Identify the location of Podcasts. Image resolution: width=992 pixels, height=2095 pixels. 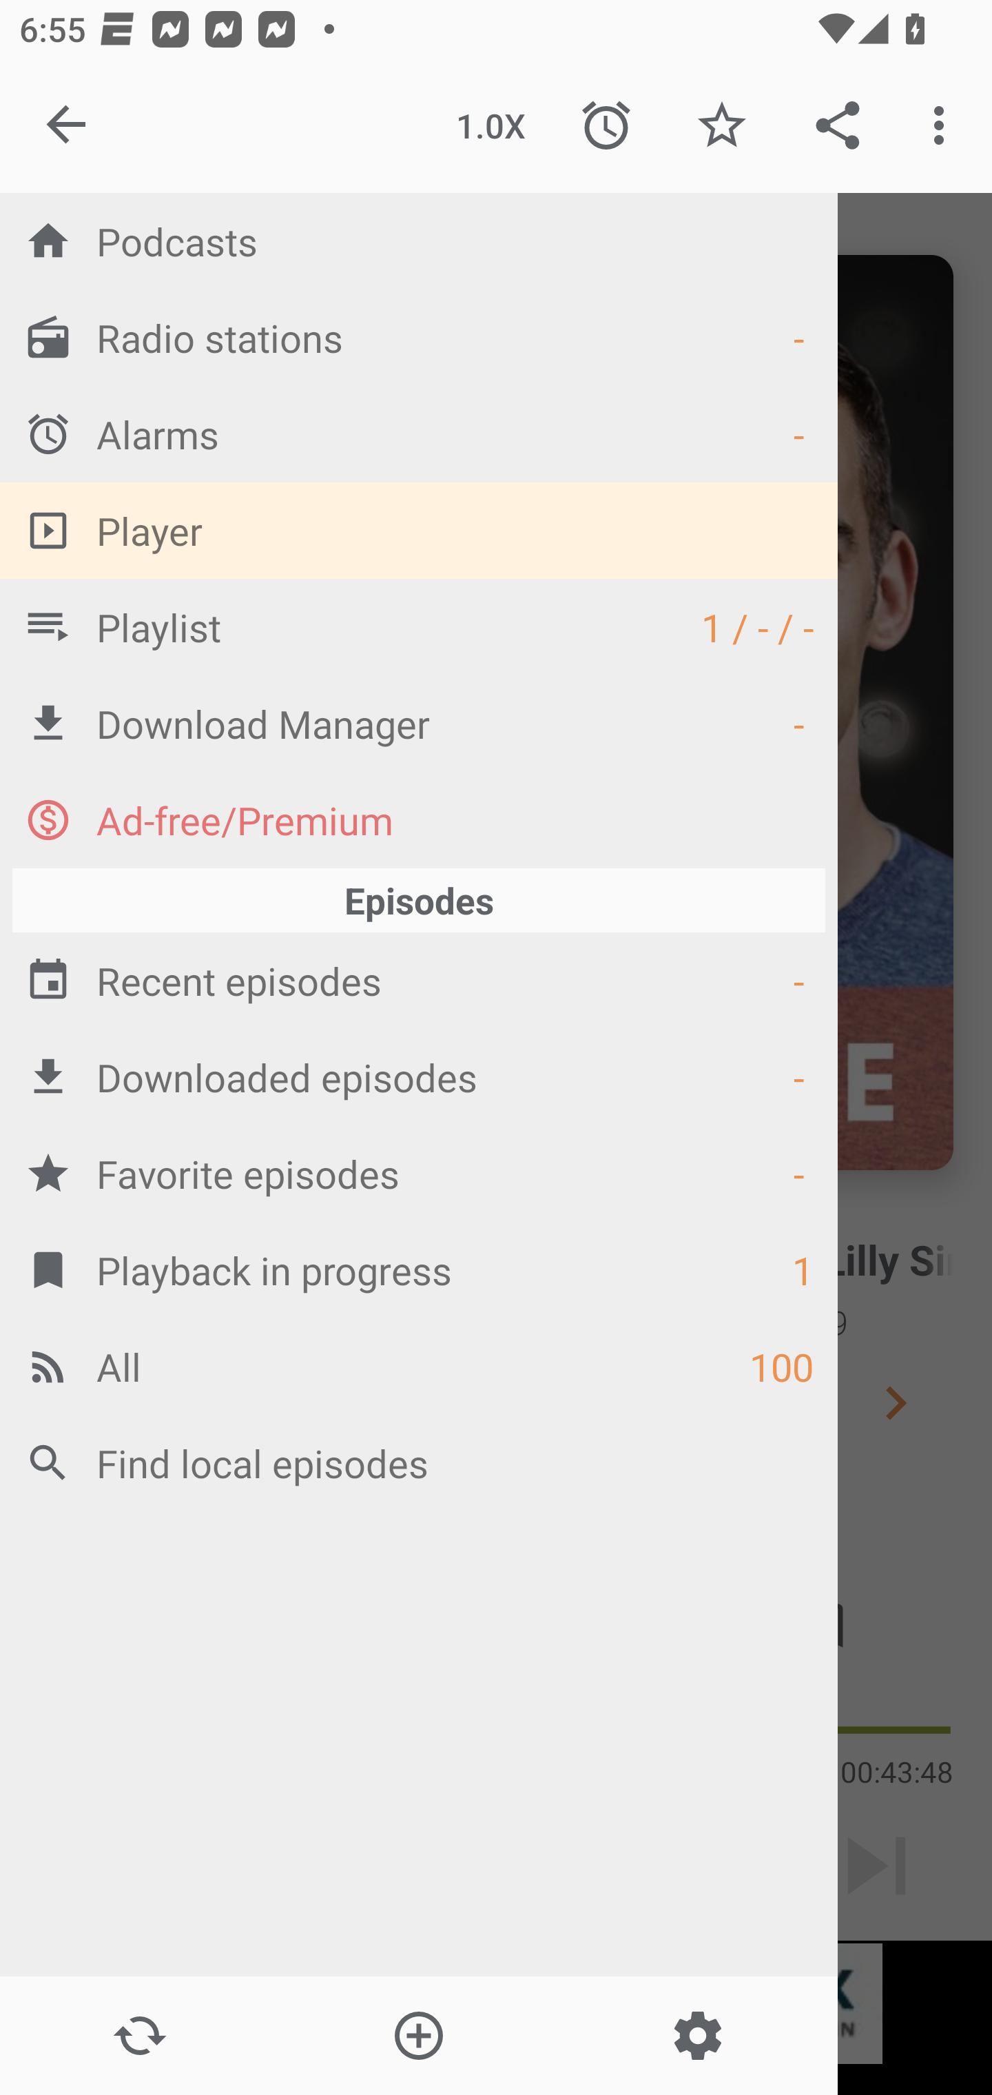
(419, 241).